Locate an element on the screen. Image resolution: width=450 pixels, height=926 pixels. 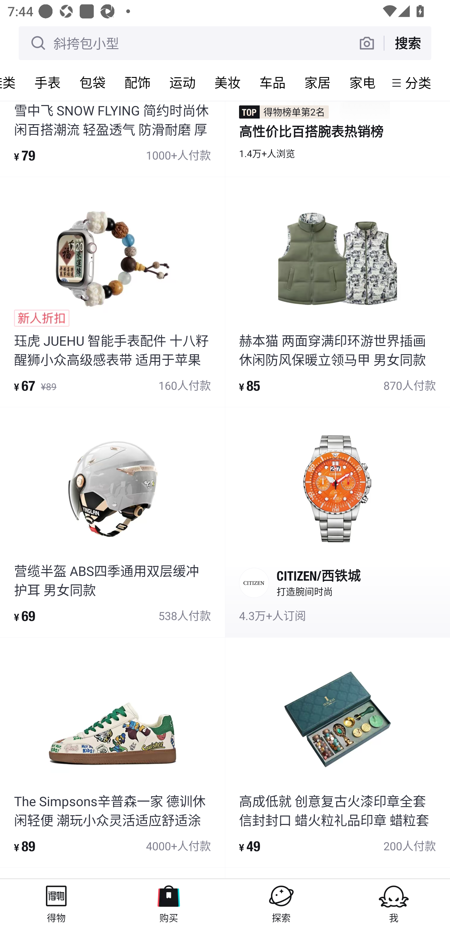
家居 is located at coordinates (317, 82).